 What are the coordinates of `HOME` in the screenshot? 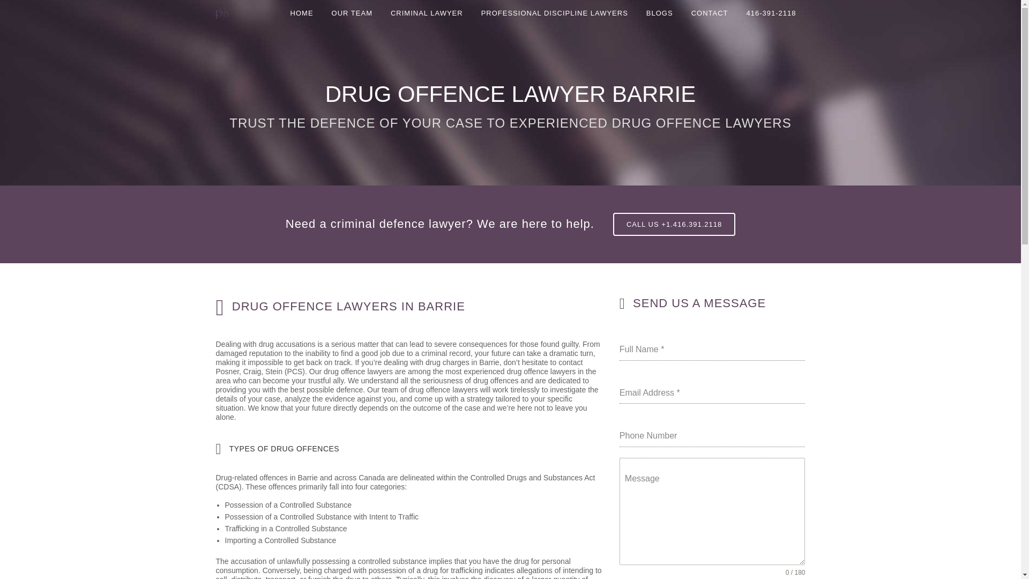 It's located at (302, 13).